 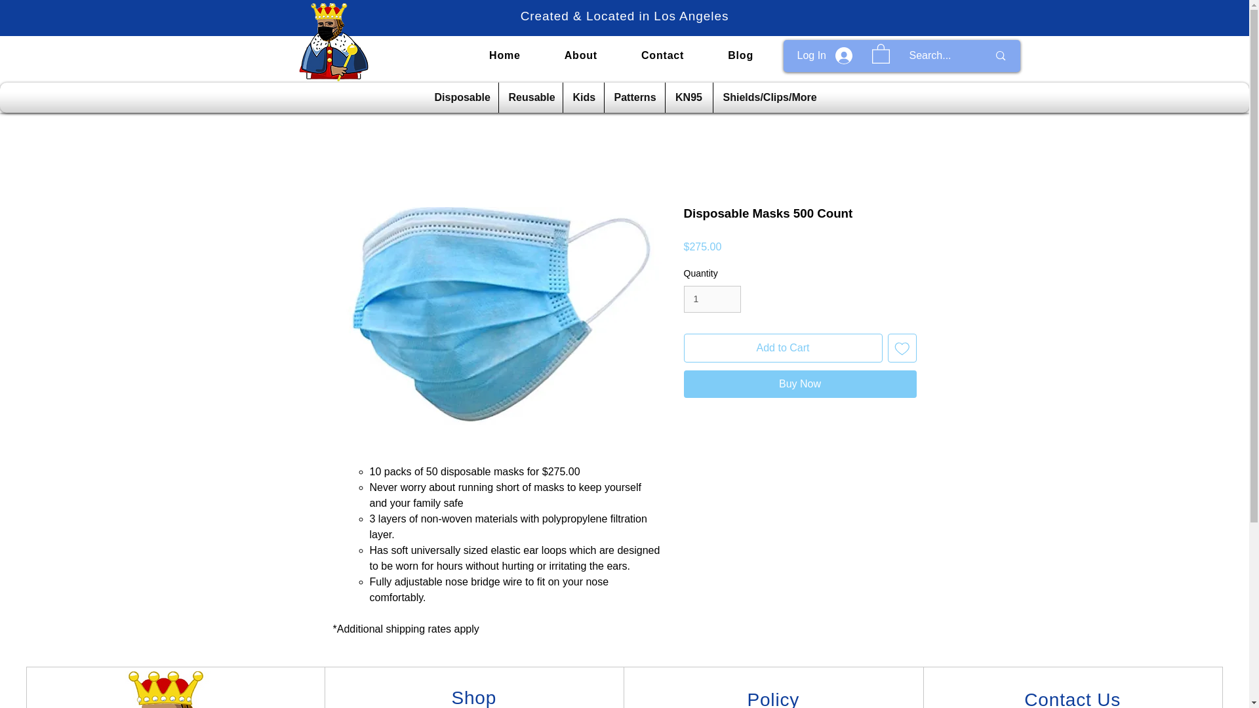 I want to click on Patterns, so click(x=633, y=97).